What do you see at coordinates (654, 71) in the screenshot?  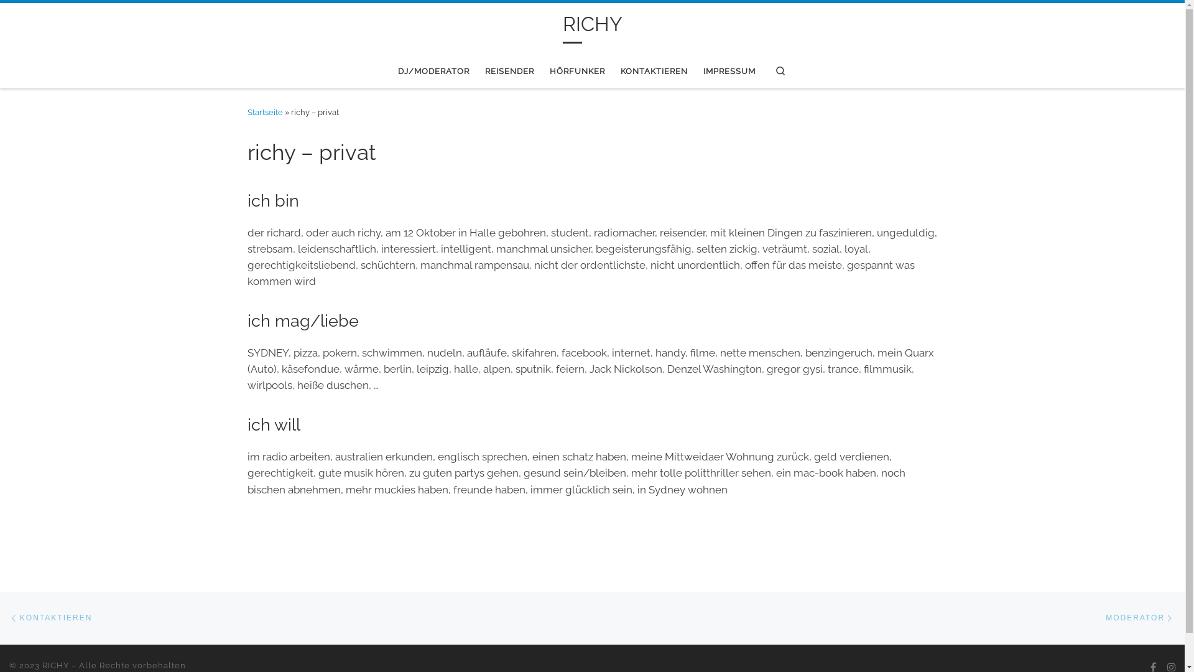 I see `KONTAKTIEREN` at bounding box center [654, 71].